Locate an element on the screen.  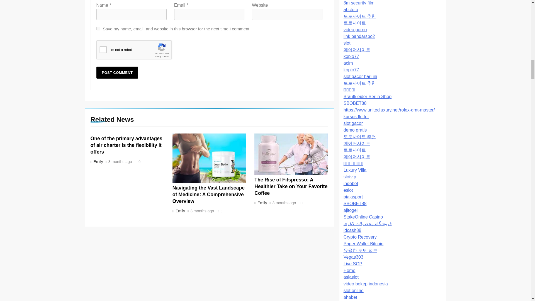
3 months ago is located at coordinates (202, 211).